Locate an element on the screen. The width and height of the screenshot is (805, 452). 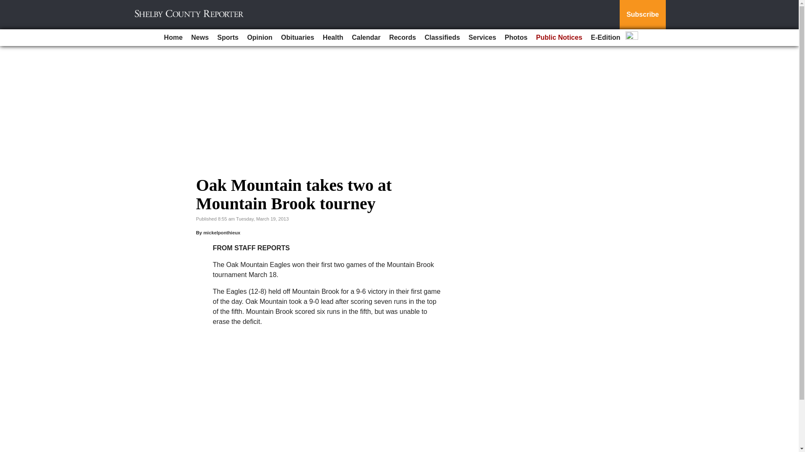
Home is located at coordinates (173, 38).